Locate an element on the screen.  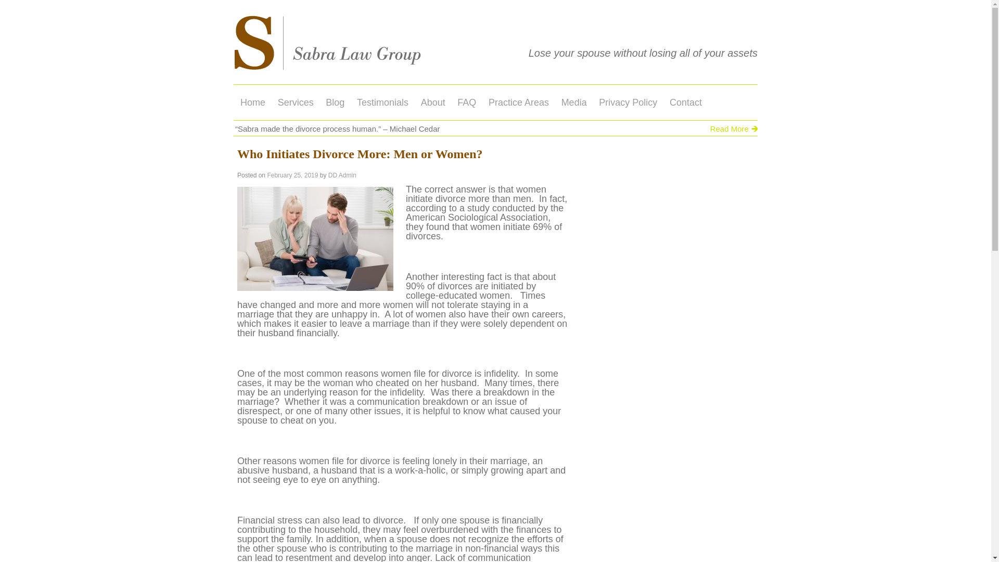
Blog is located at coordinates (335, 103).